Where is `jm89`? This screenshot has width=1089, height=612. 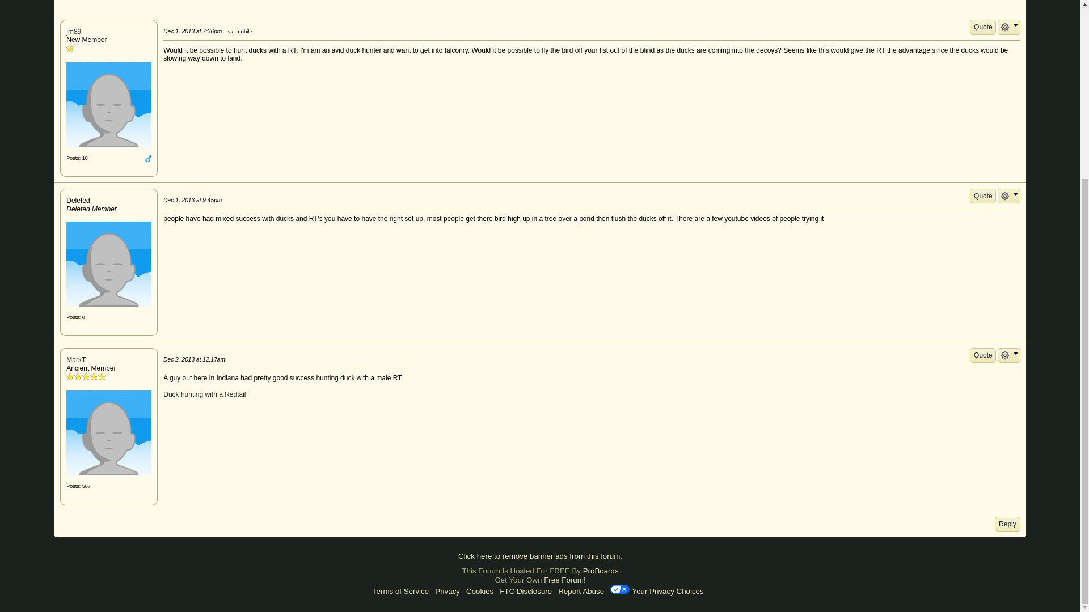 jm89 is located at coordinates (109, 105).